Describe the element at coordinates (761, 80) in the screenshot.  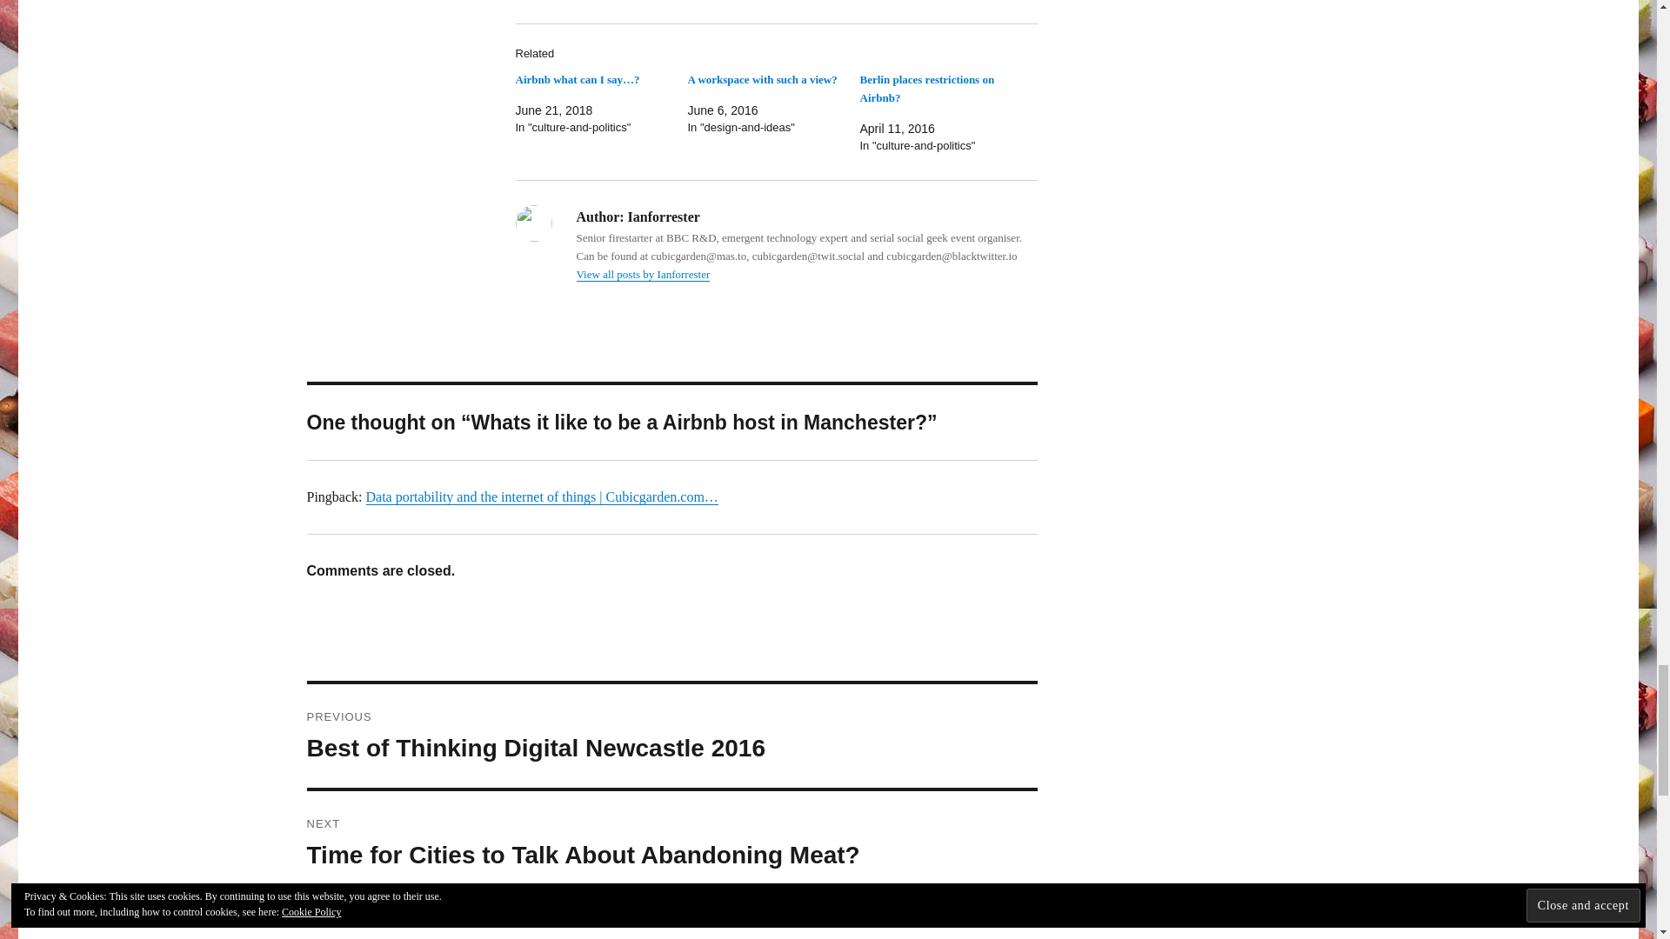
I see `A workspace with such a view?` at that location.